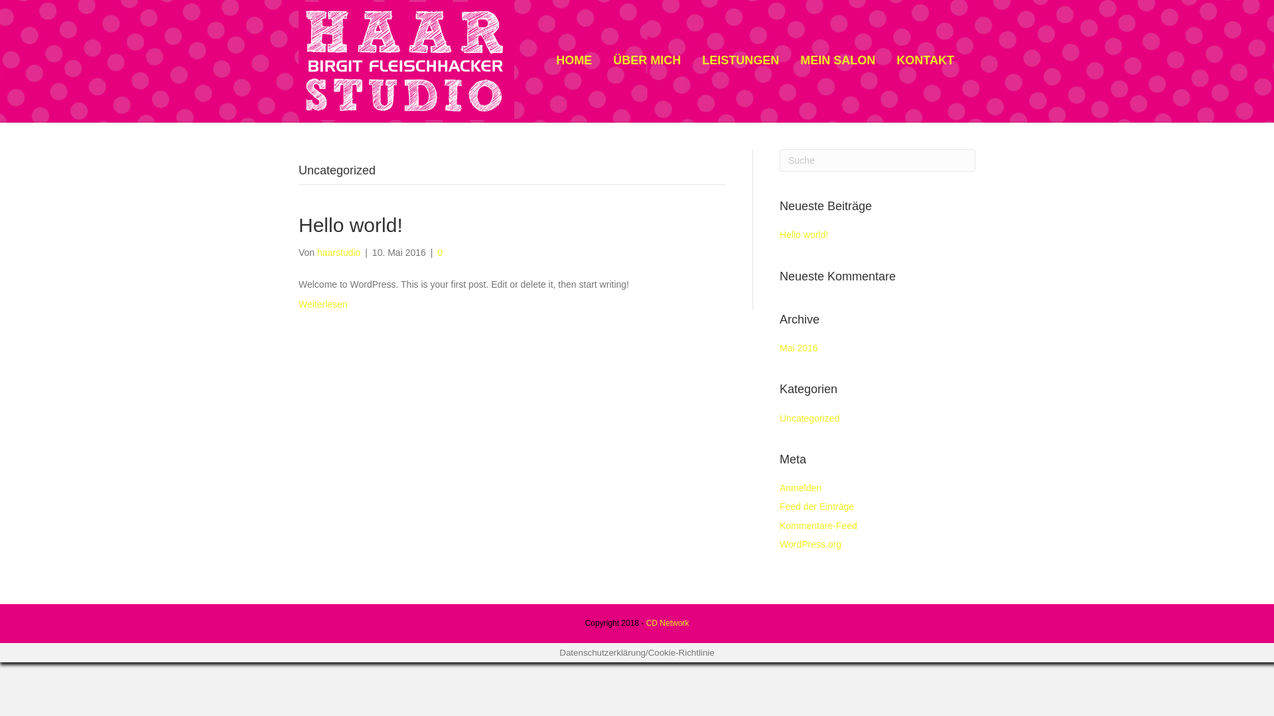 The width and height of the screenshot is (1274, 716). Describe the element at coordinates (799, 348) in the screenshot. I see `Mai 2016` at that location.